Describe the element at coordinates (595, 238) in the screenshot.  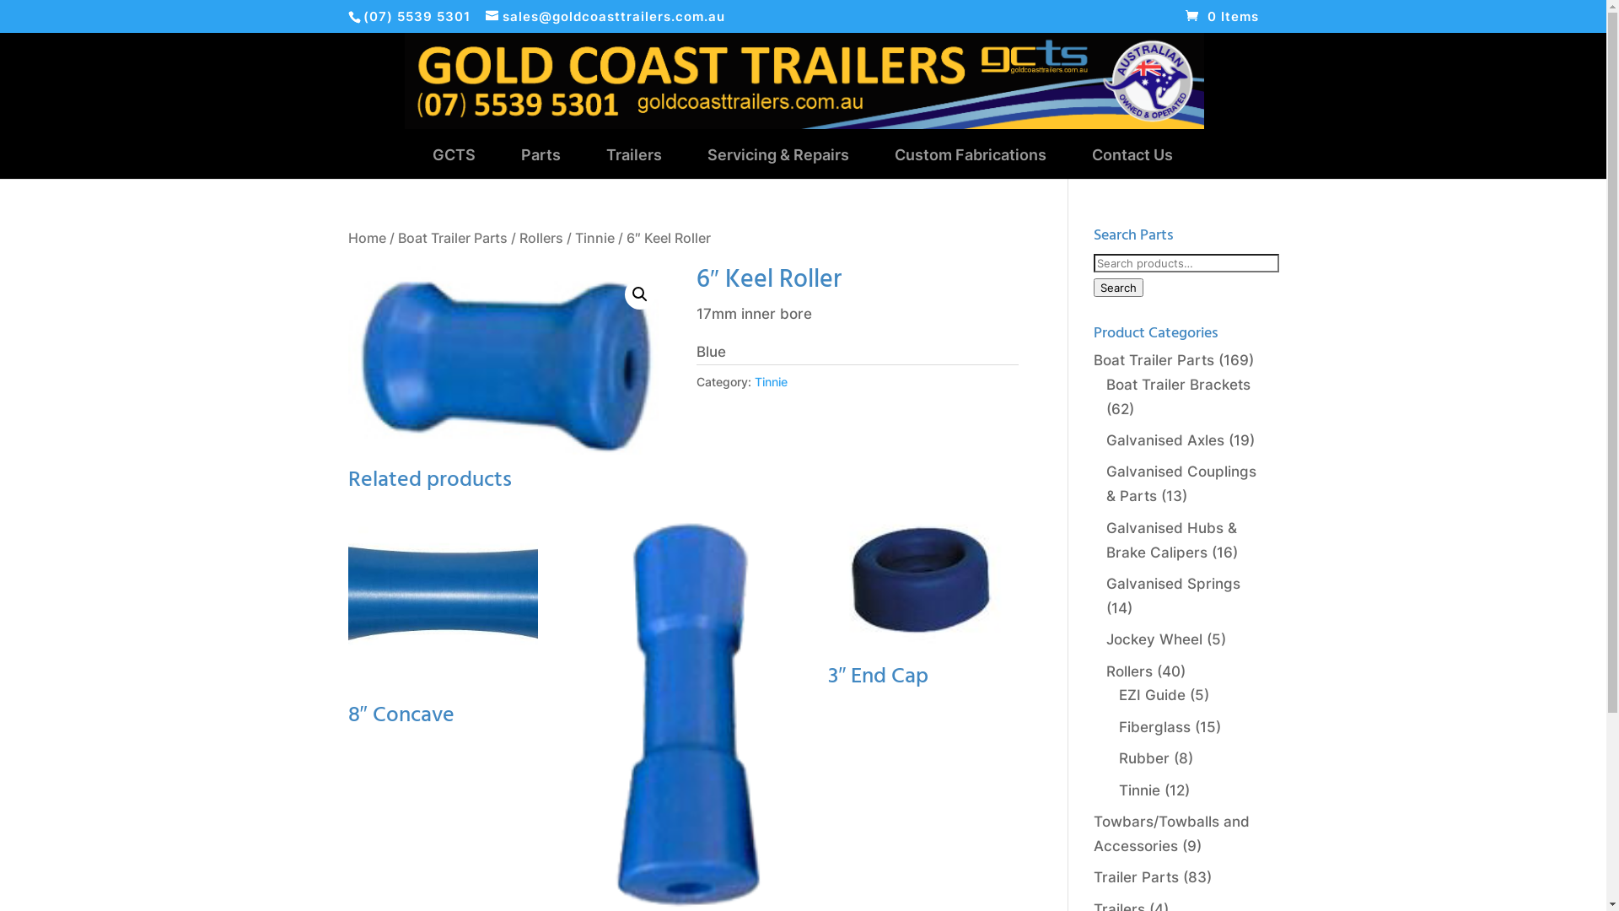
I see `Tinnie` at that location.